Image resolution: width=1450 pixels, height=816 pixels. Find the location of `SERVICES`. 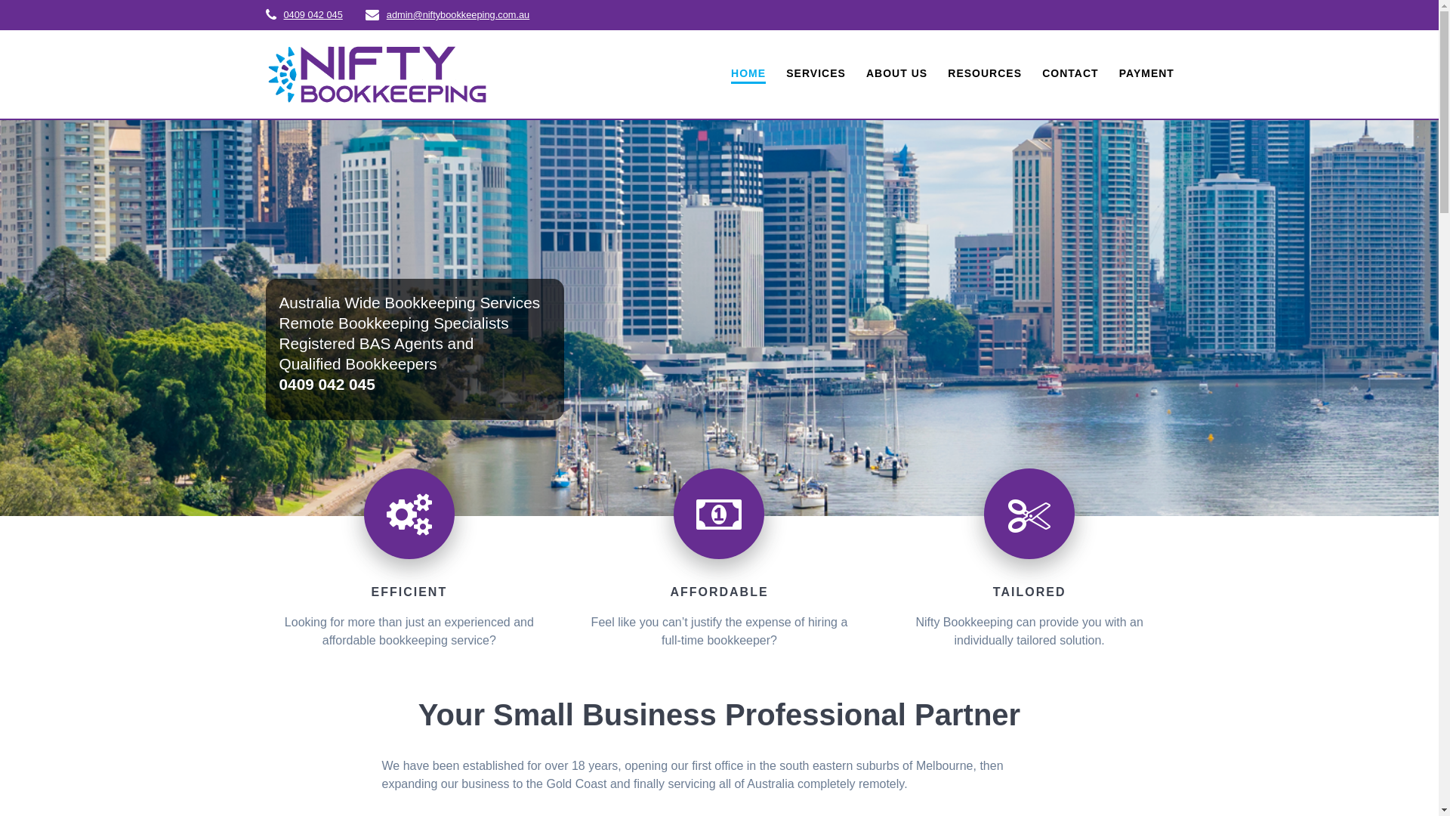

SERVICES is located at coordinates (816, 74).